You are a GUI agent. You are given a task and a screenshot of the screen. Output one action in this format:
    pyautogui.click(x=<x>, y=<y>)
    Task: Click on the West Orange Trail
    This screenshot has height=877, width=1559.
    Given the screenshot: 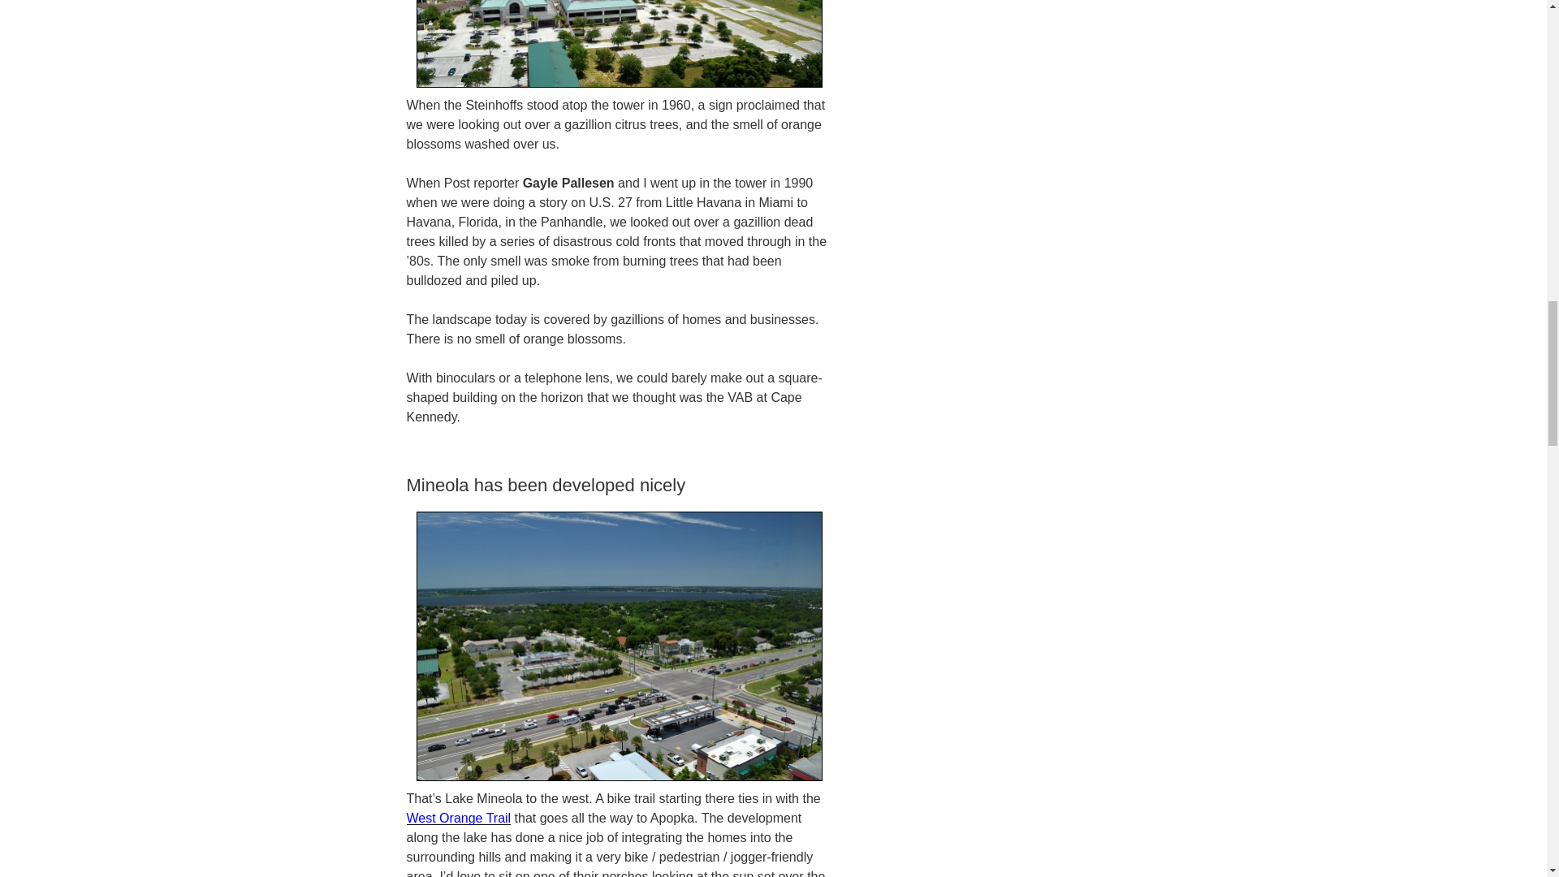 What is the action you would take?
    pyautogui.click(x=458, y=819)
    